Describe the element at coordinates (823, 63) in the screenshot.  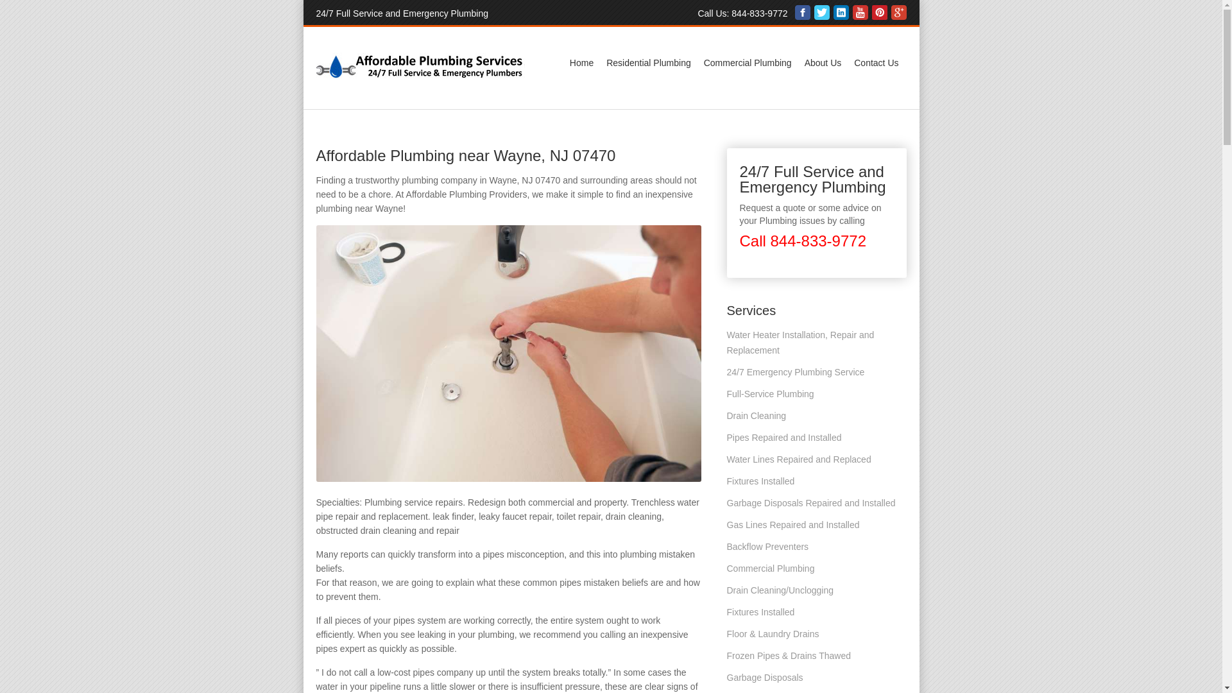
I see `About Us` at that location.